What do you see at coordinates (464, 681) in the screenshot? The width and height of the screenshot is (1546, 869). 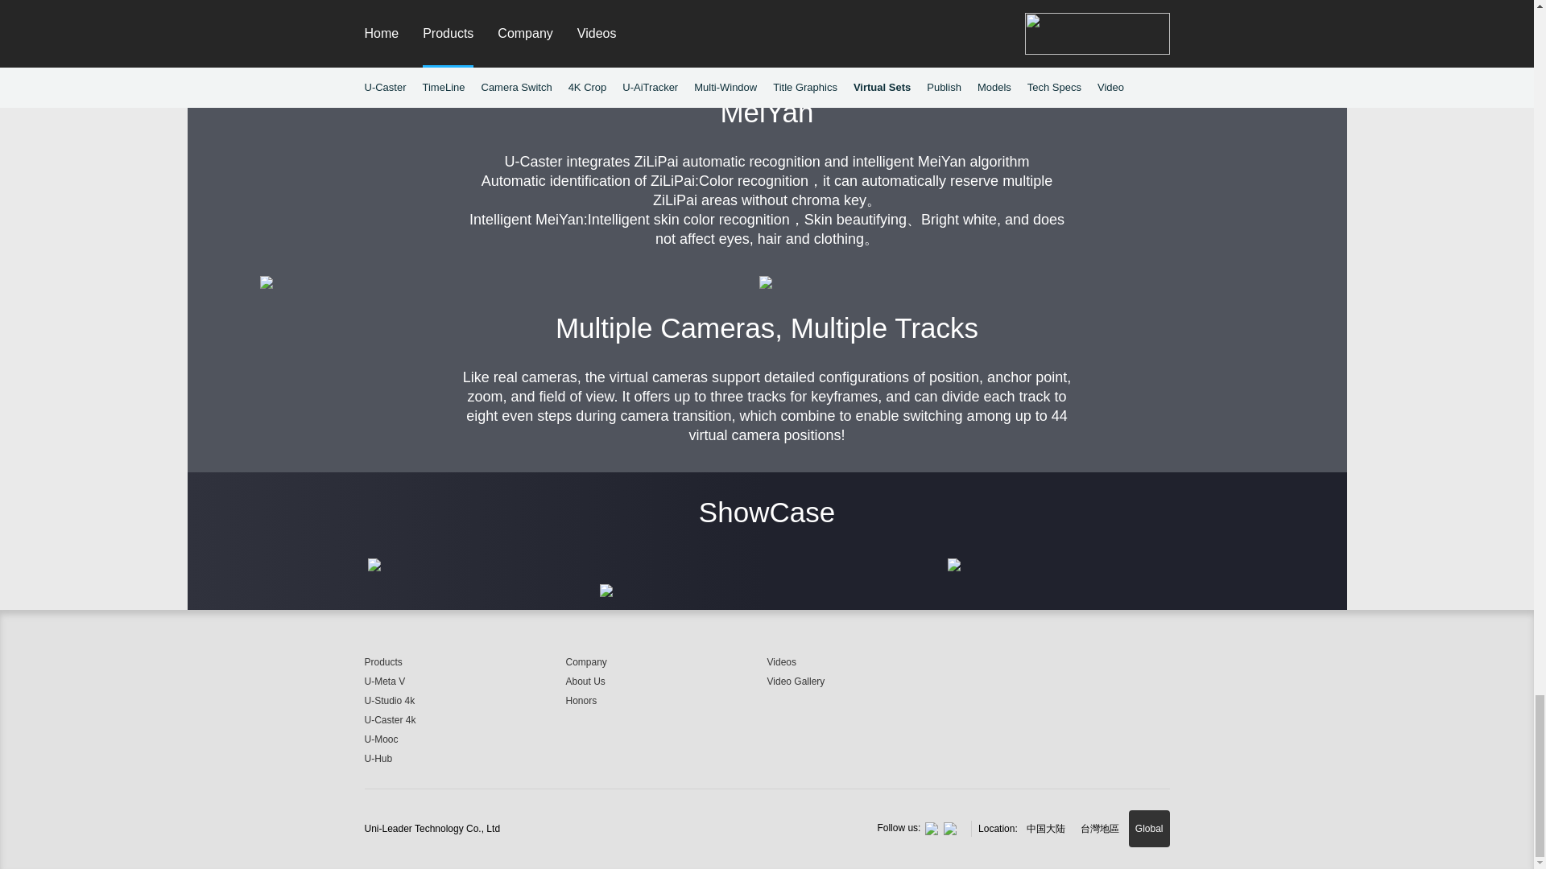 I see `U-Meta V` at bounding box center [464, 681].